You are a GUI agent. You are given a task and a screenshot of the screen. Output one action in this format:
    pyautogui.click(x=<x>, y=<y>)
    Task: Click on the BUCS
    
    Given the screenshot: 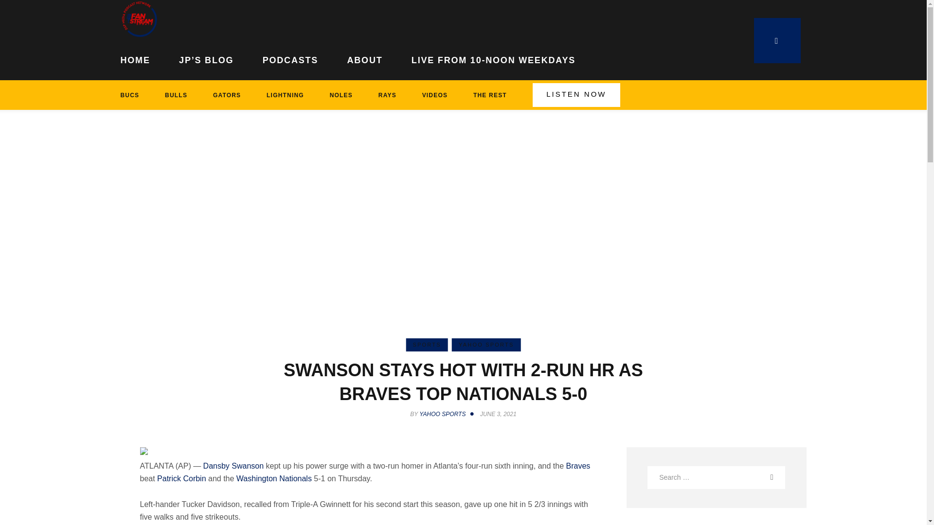 What is the action you would take?
    pyautogui.click(x=136, y=95)
    